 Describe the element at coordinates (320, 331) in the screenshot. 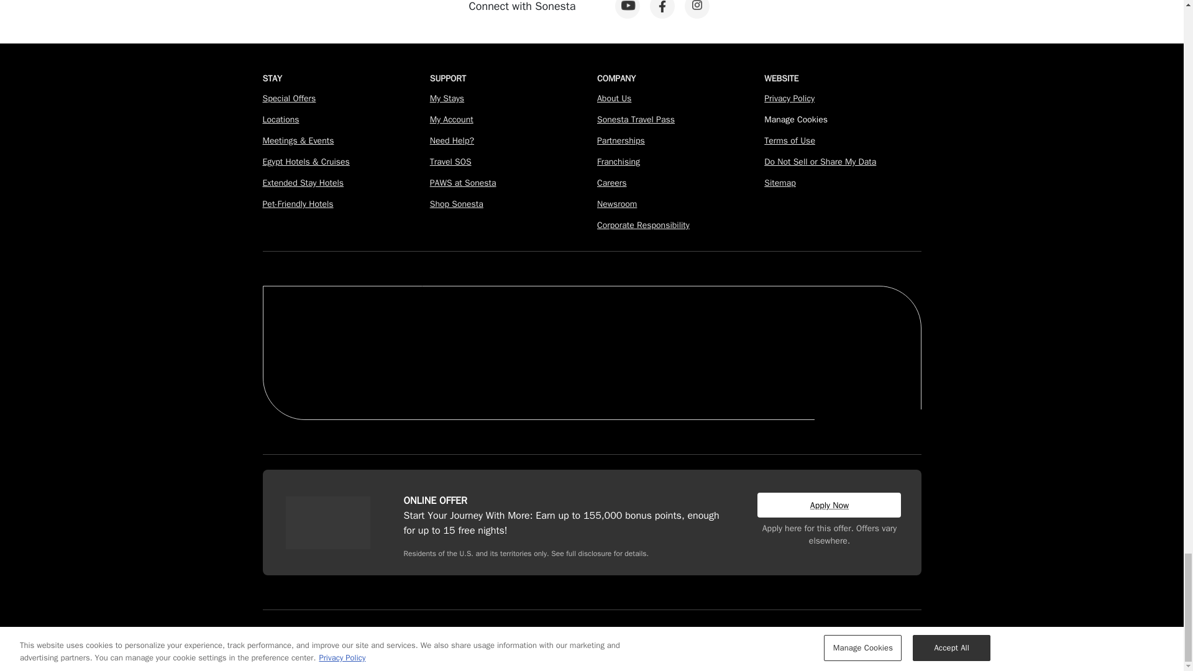

I see `The Royal Sonesta` at that location.